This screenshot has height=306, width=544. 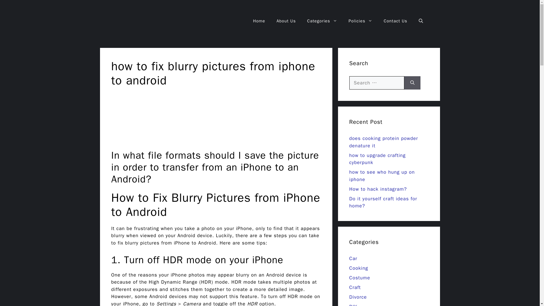 I want to click on how to upgrade crafting cyberpunk, so click(x=377, y=159).